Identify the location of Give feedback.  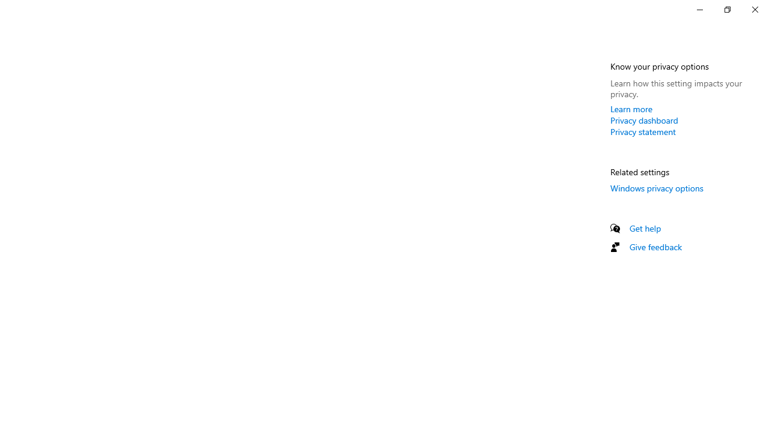
(656, 247).